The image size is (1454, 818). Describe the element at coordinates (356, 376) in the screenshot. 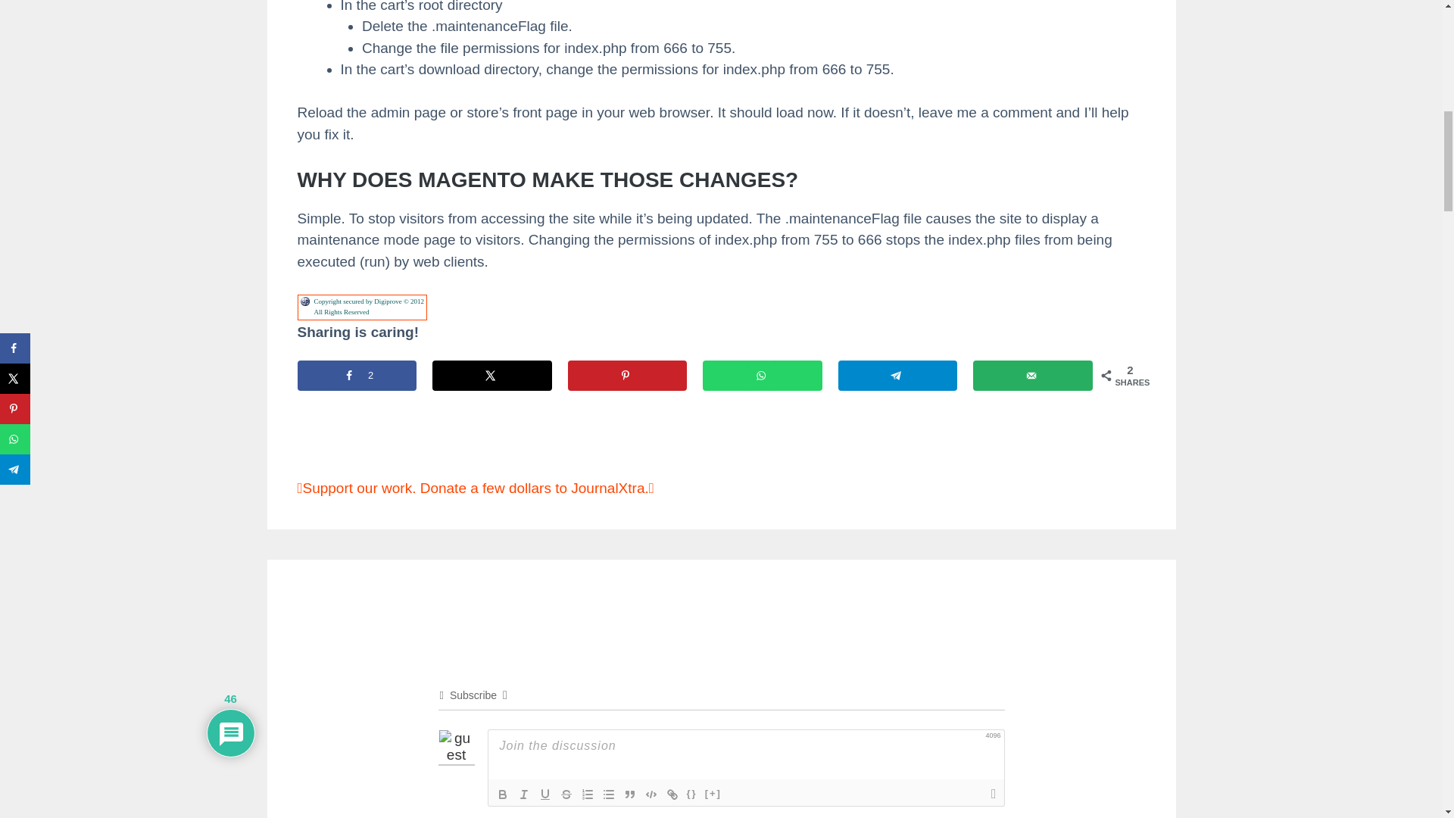

I see `Share on Facebook` at that location.